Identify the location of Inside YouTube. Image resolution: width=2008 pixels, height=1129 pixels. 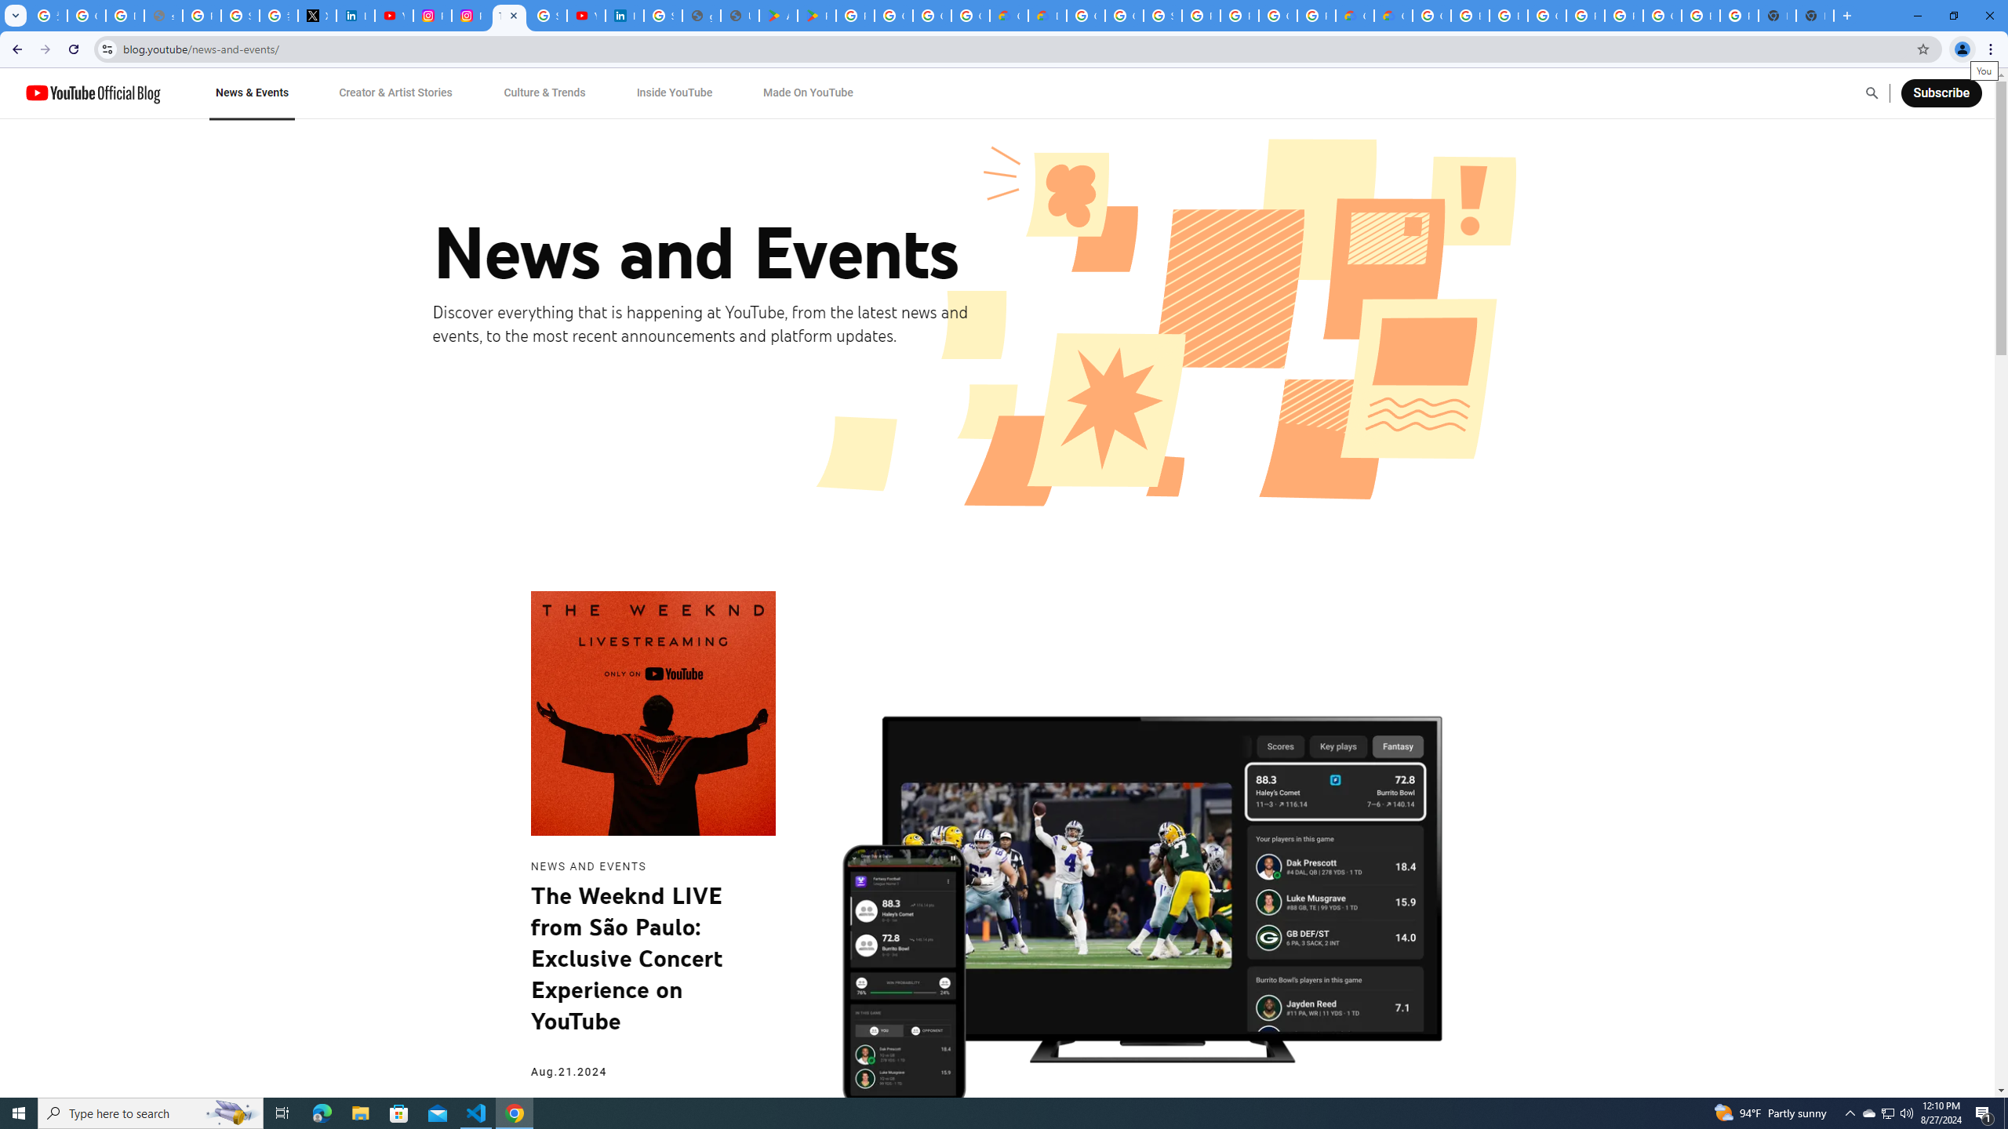
(675, 93).